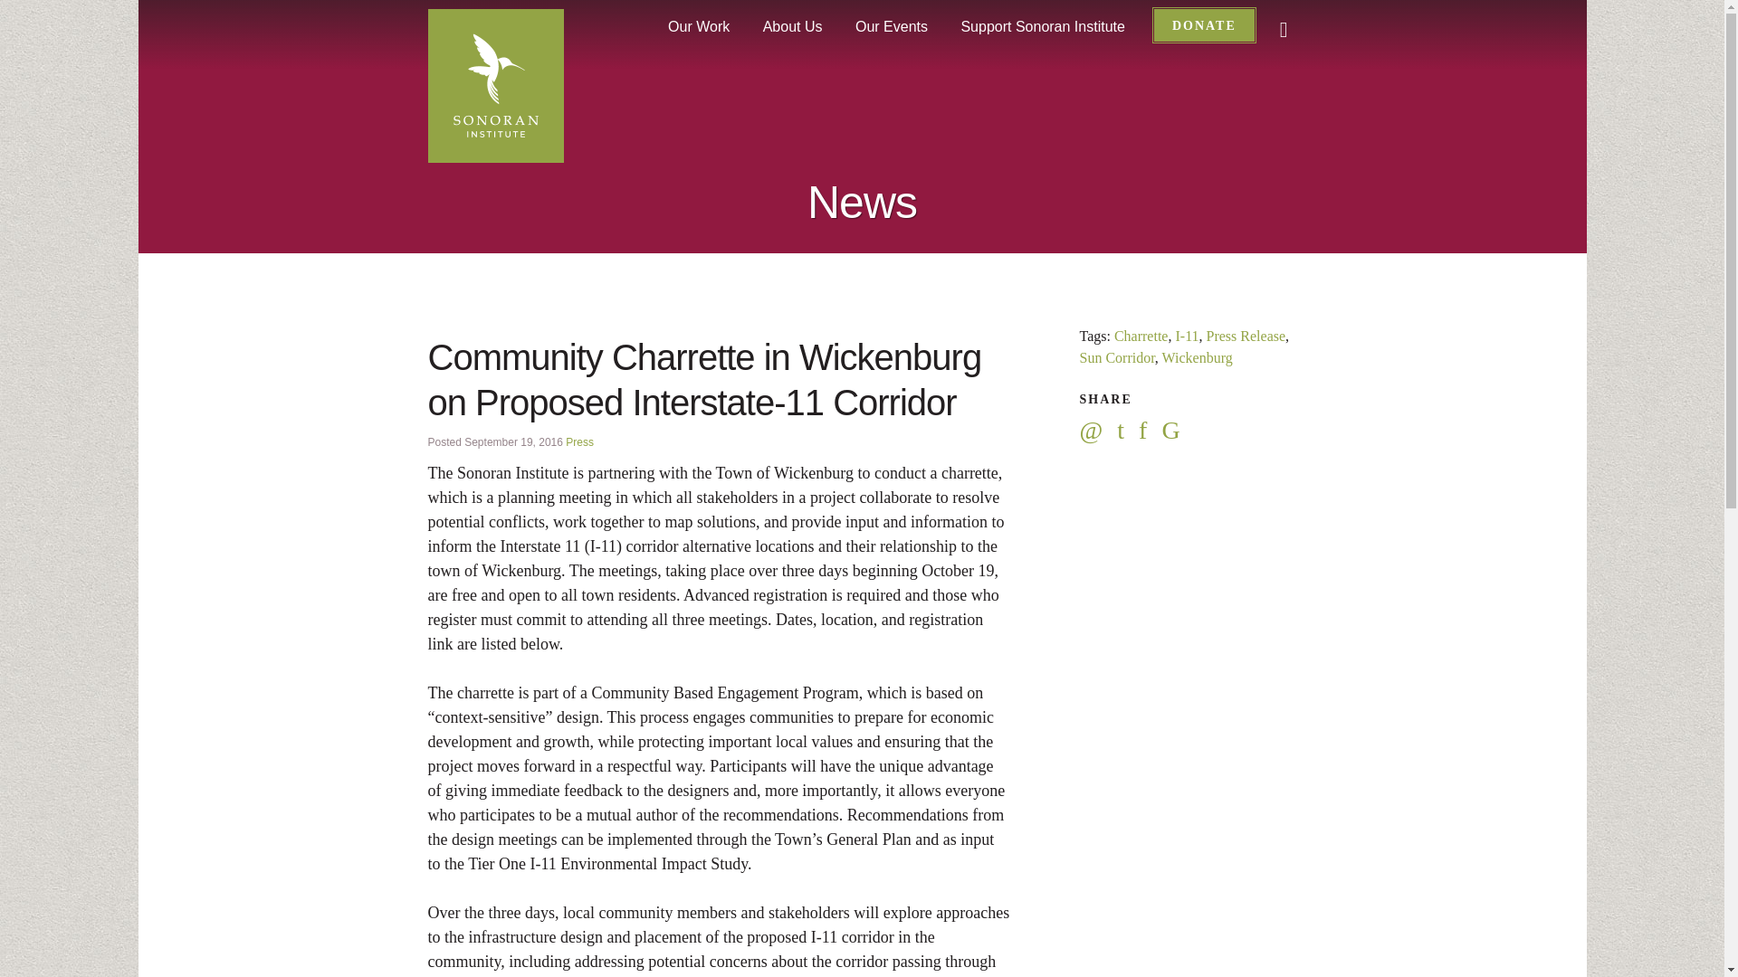 The width and height of the screenshot is (1738, 977). What do you see at coordinates (1197, 356) in the screenshot?
I see `Wickenburg` at bounding box center [1197, 356].